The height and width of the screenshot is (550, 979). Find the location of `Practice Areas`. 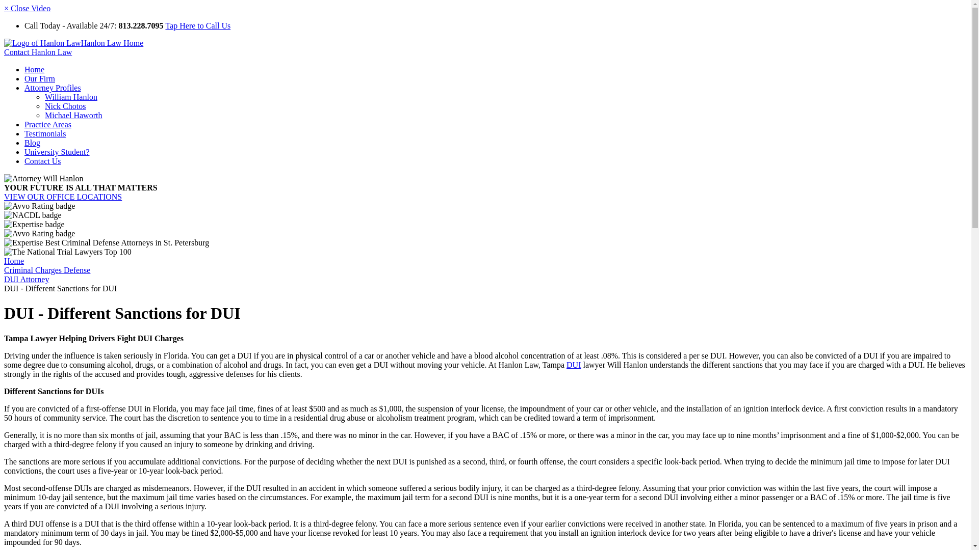

Practice Areas is located at coordinates (48, 124).